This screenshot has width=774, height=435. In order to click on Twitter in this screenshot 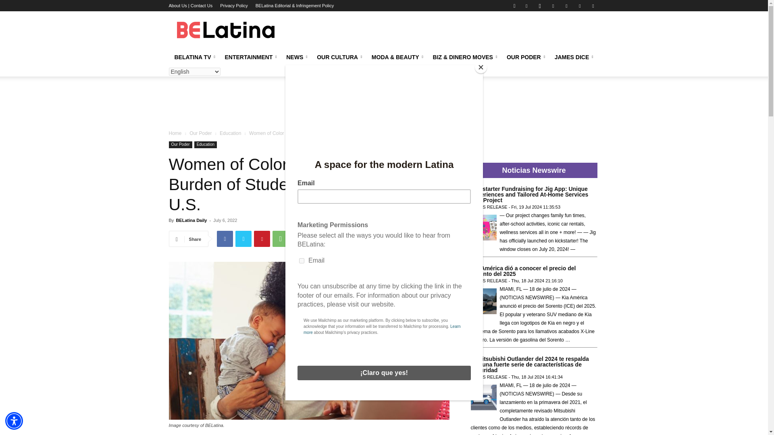, I will do `click(593, 6)`.